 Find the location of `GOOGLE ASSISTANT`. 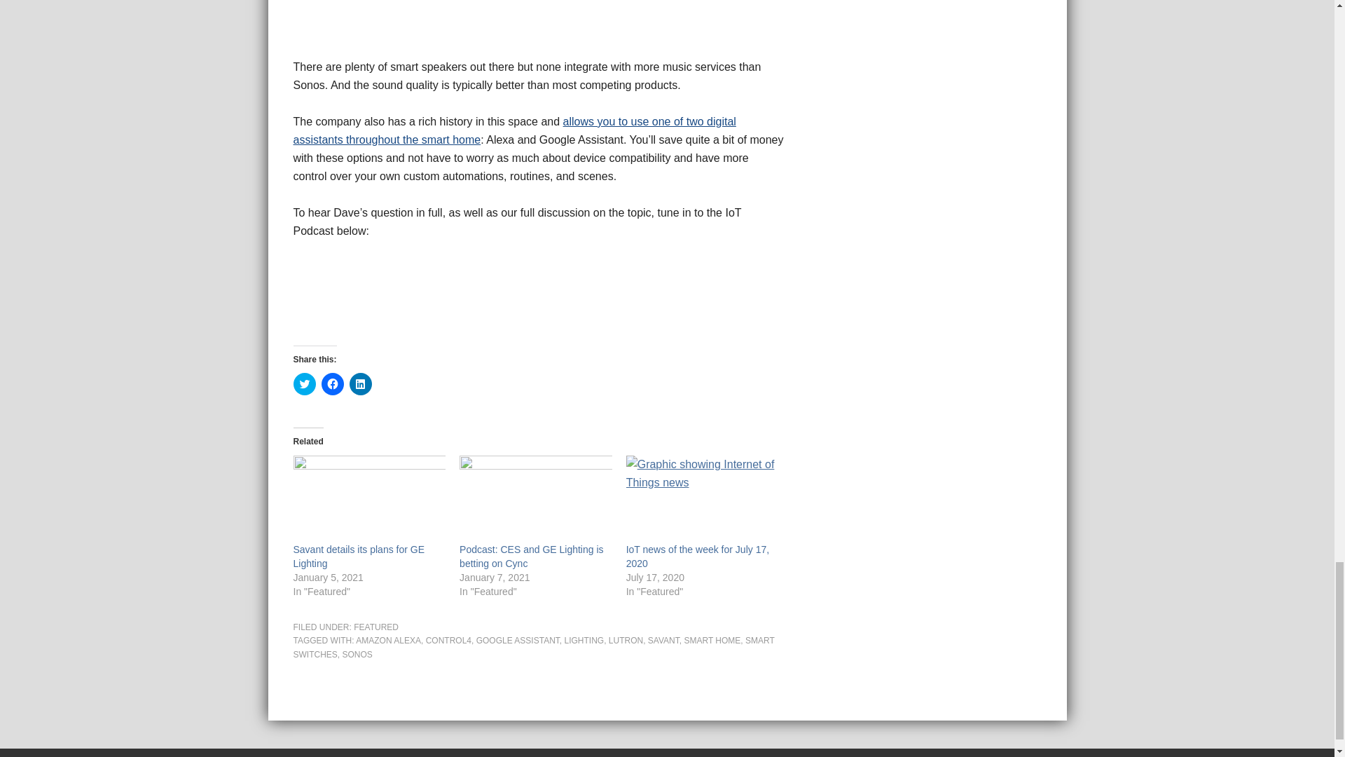

GOOGLE ASSISTANT is located at coordinates (517, 641).